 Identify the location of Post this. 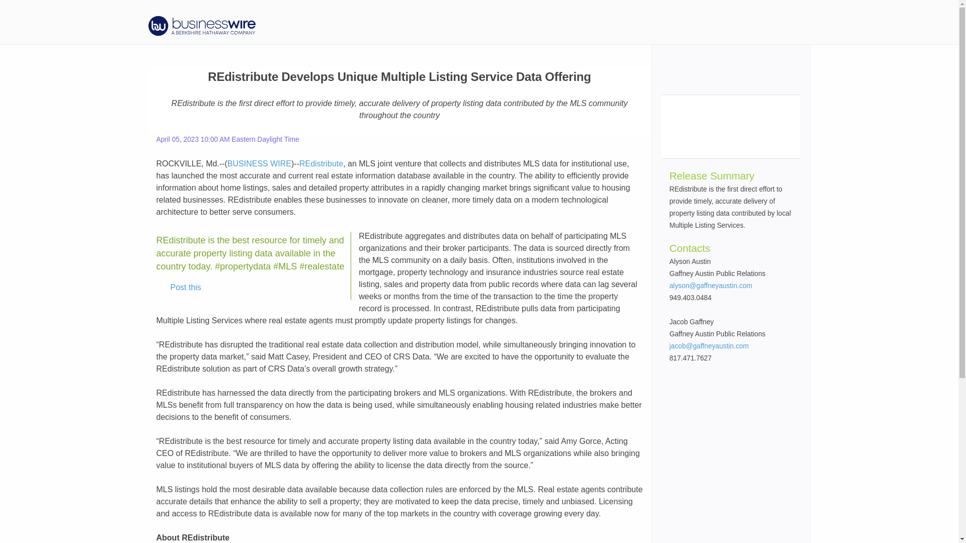
(179, 288).